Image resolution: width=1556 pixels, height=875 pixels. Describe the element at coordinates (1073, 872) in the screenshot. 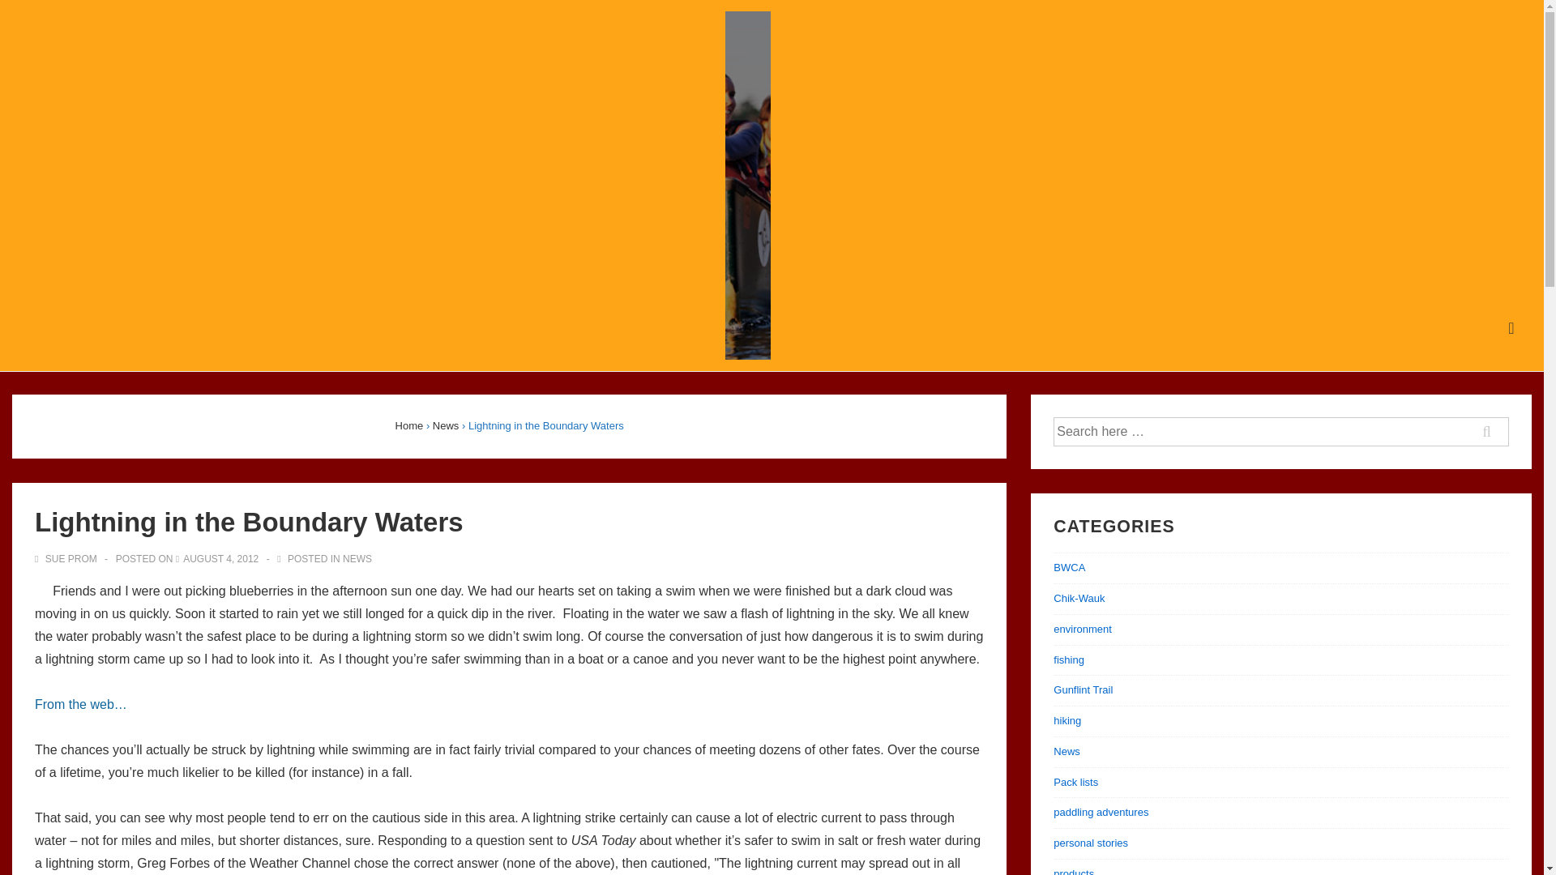

I see `products` at that location.